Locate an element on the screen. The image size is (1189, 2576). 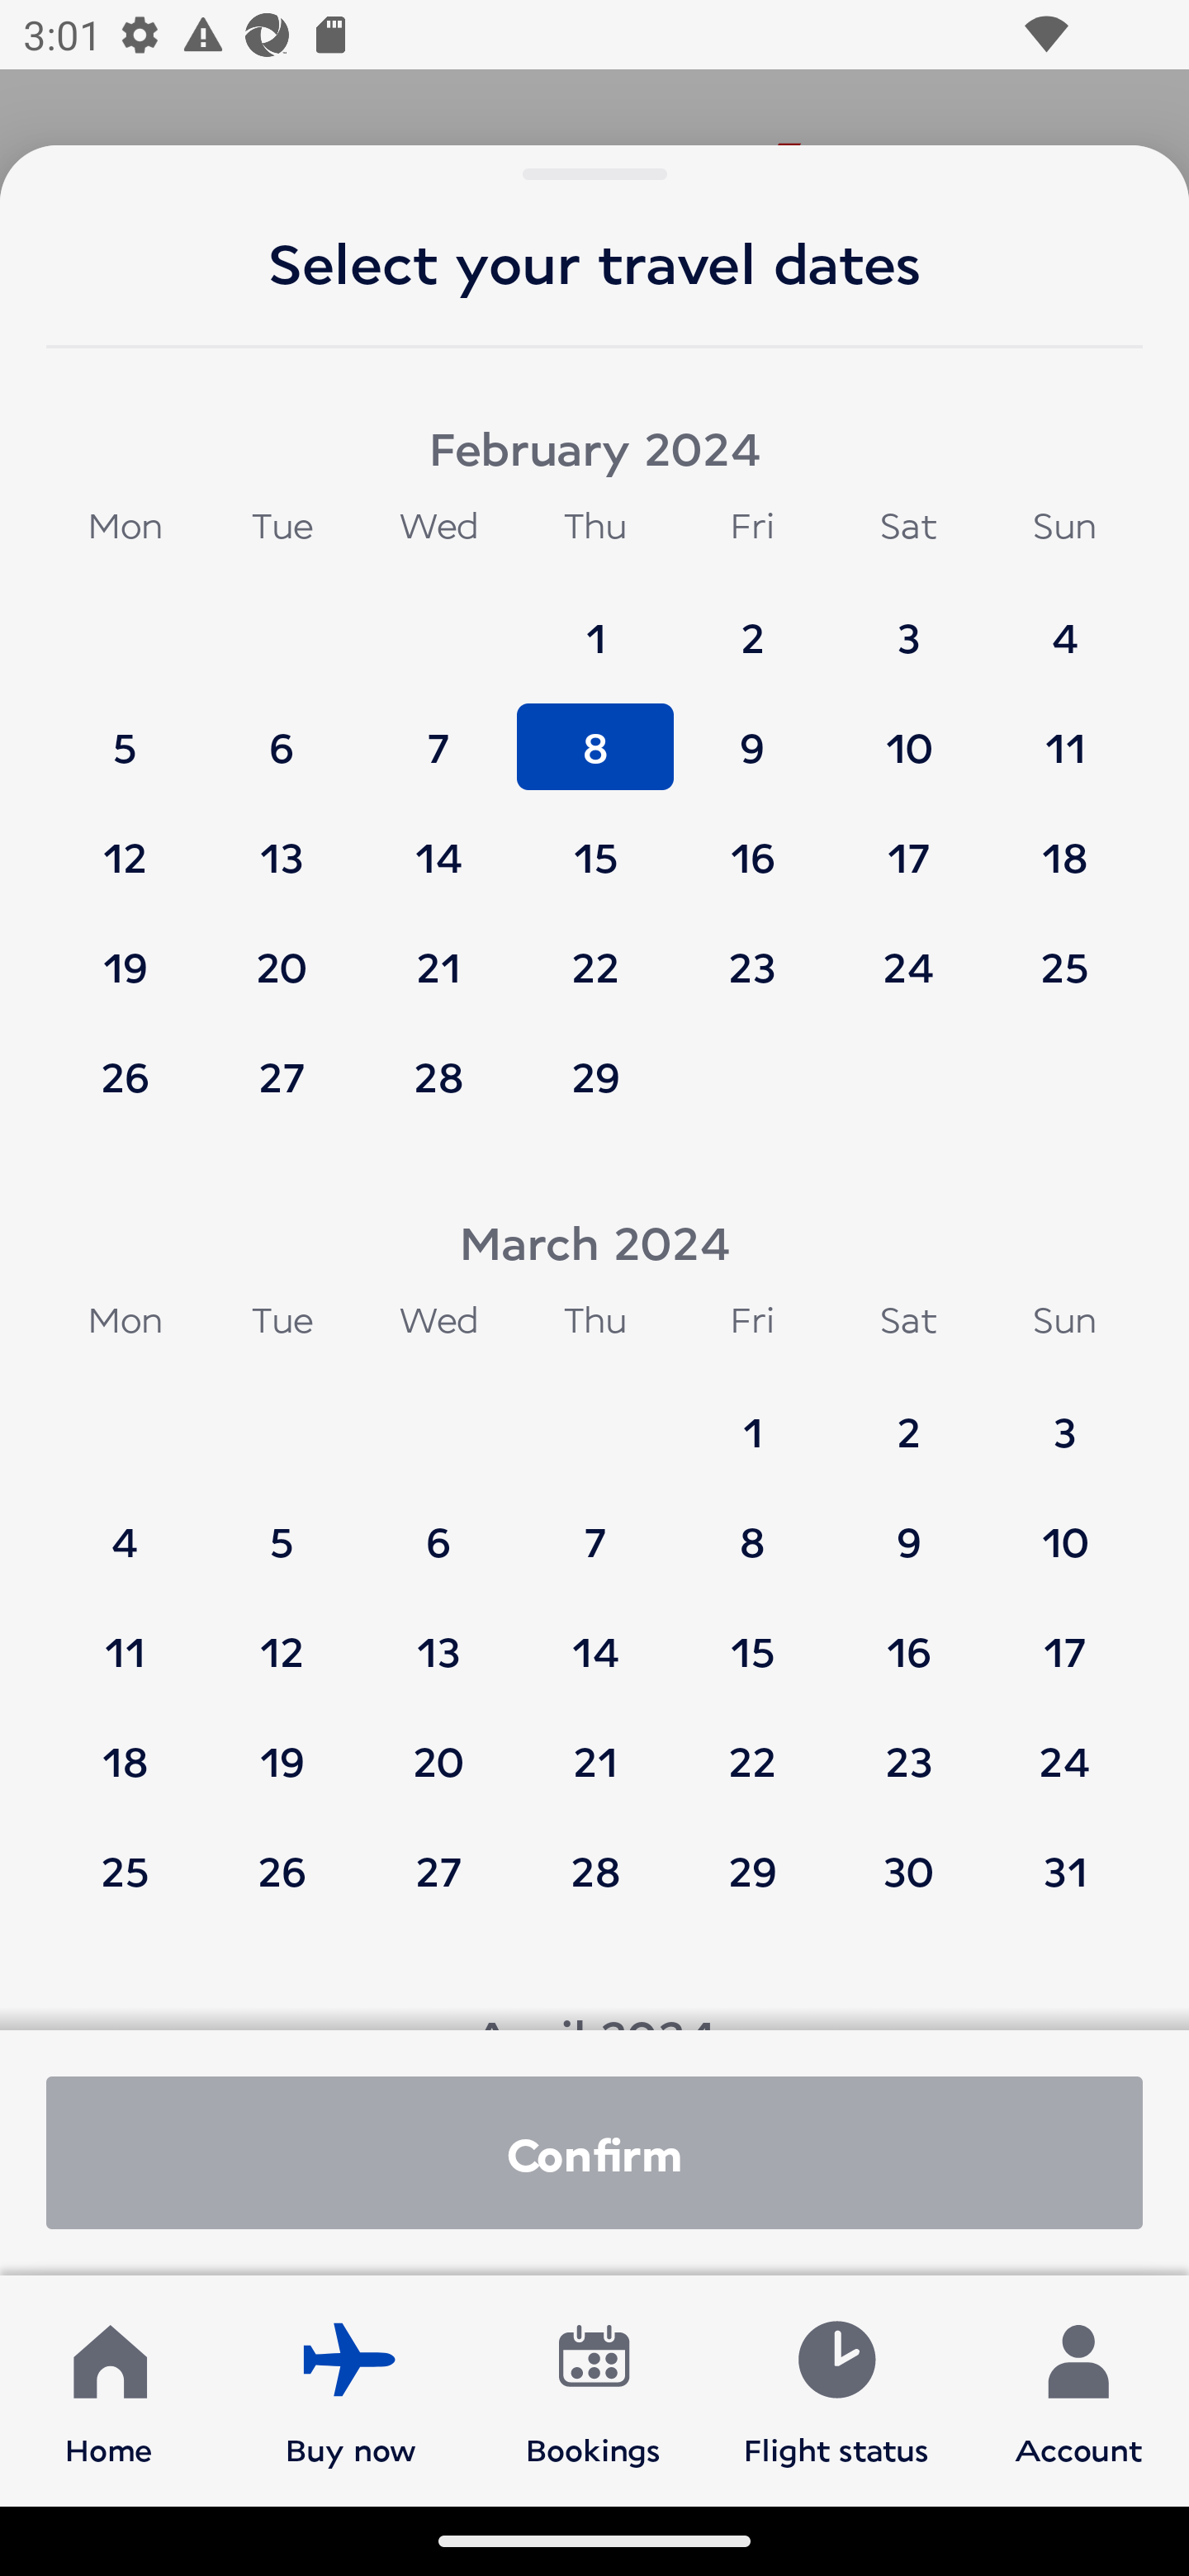
20 is located at coordinates (438, 1745).